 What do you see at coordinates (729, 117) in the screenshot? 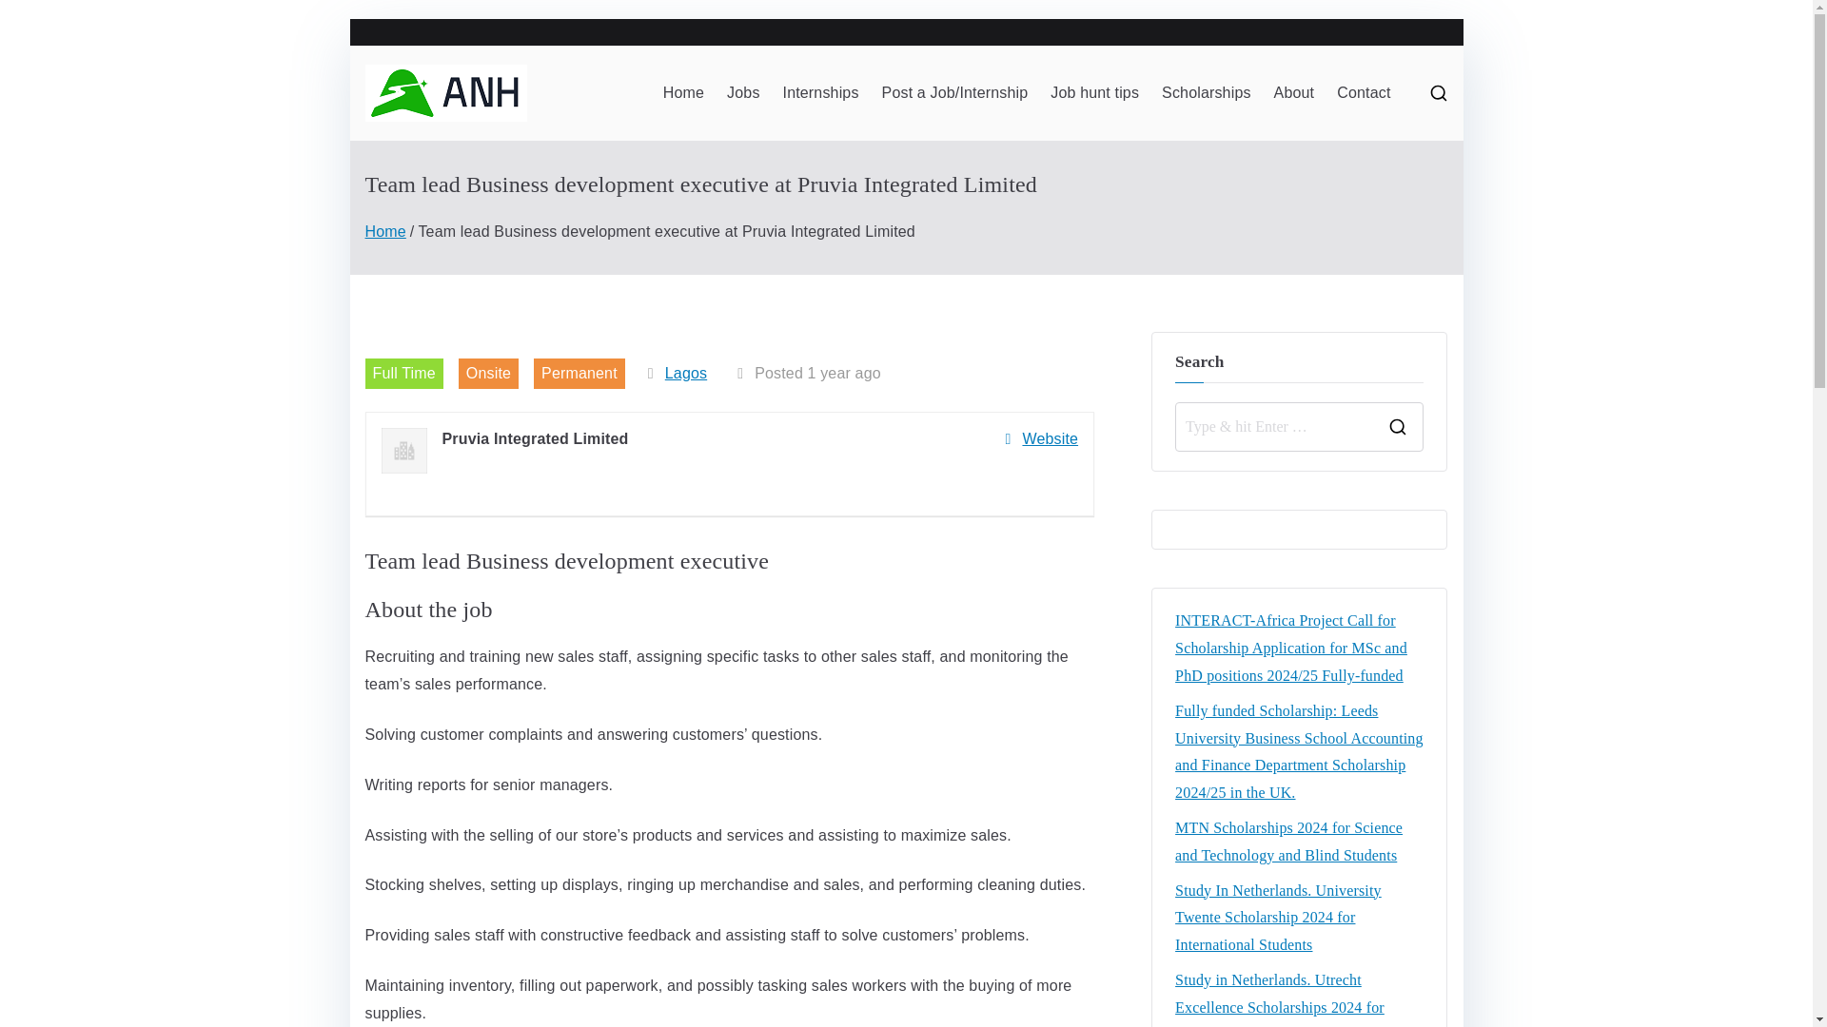
I see `Always Never Home` at bounding box center [729, 117].